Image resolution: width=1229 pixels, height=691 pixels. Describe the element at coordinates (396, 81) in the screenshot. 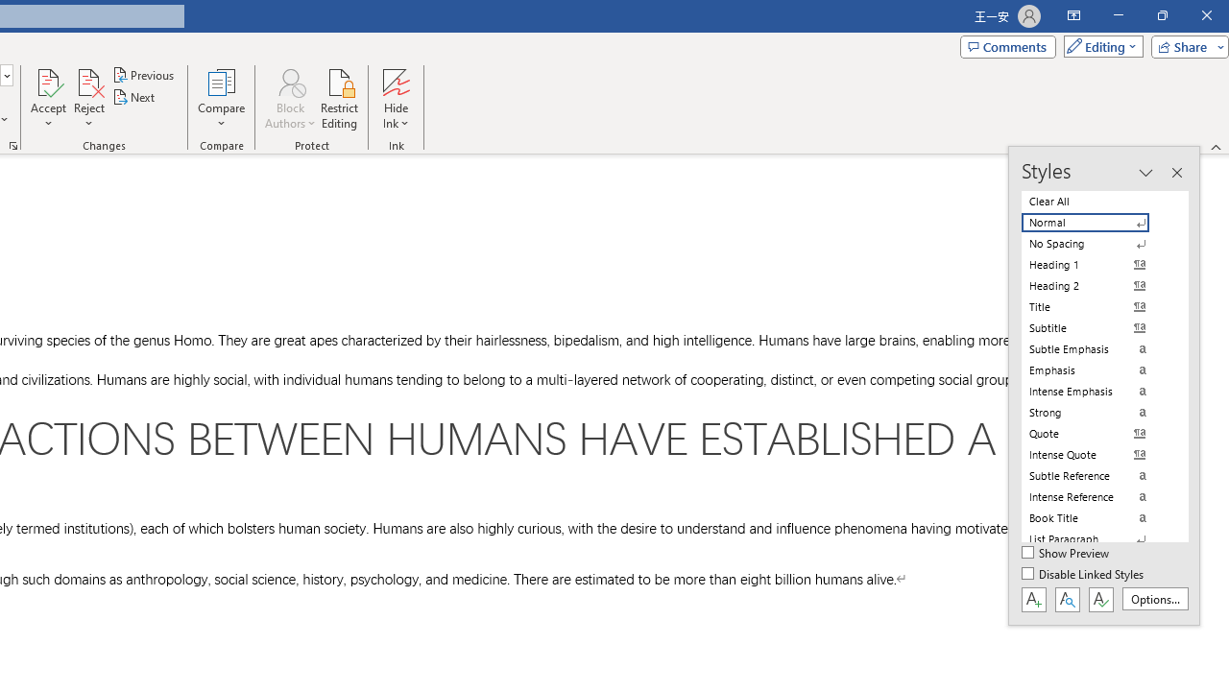

I see `Hide Ink` at that location.